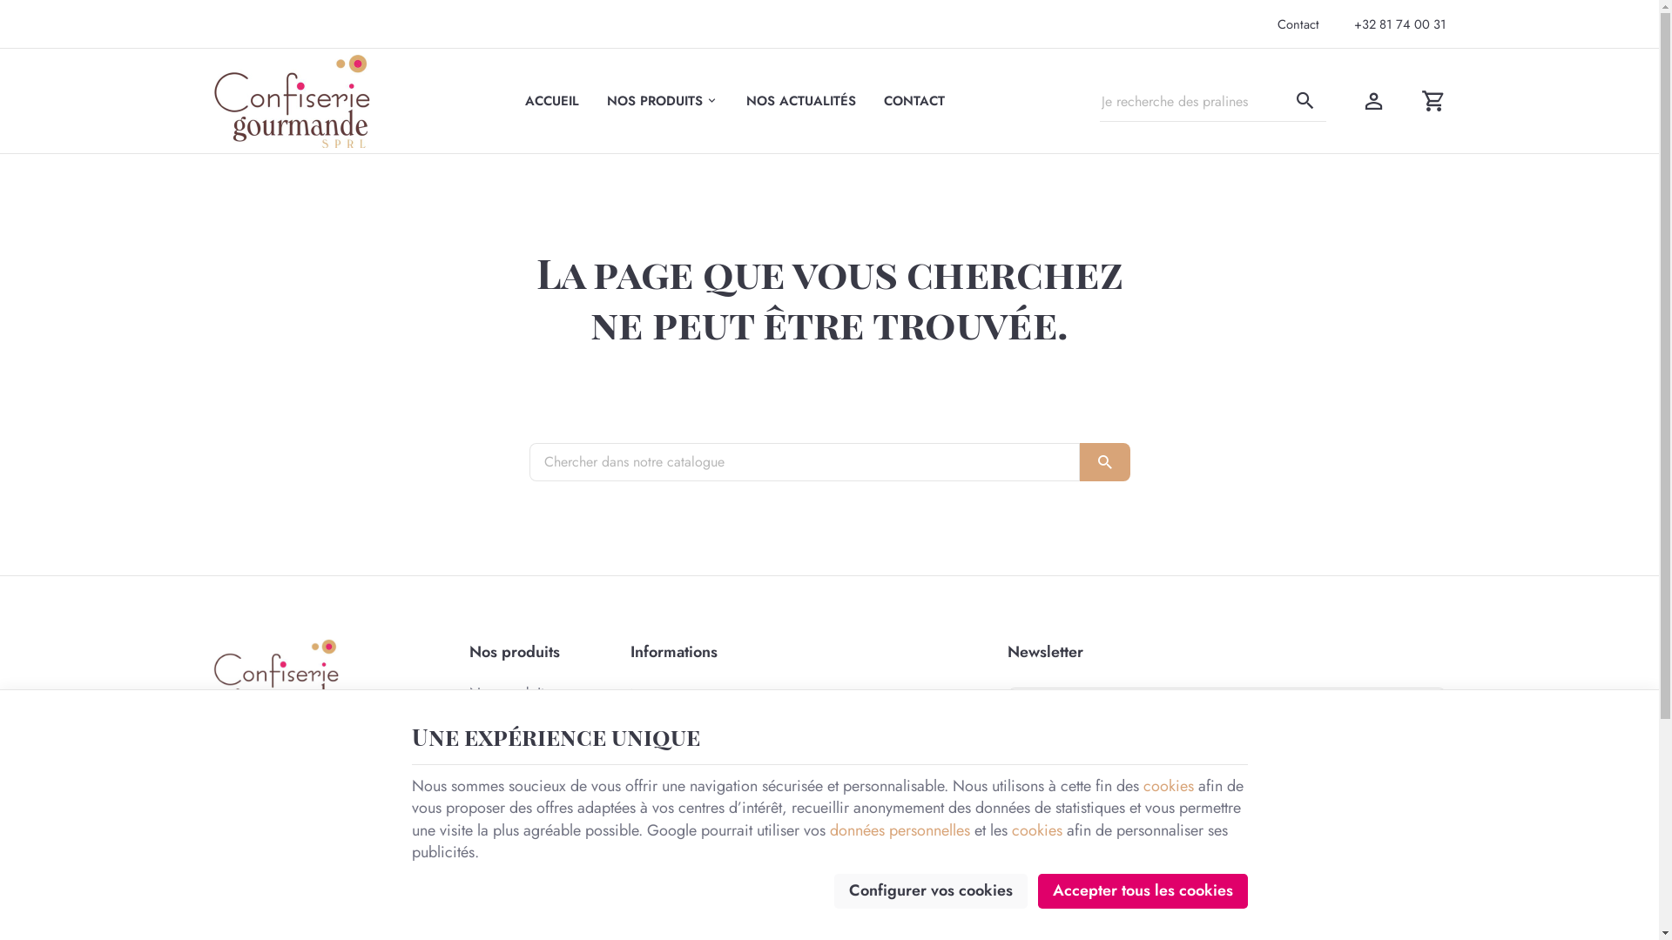  What do you see at coordinates (1168, 786) in the screenshot?
I see `cookies` at bounding box center [1168, 786].